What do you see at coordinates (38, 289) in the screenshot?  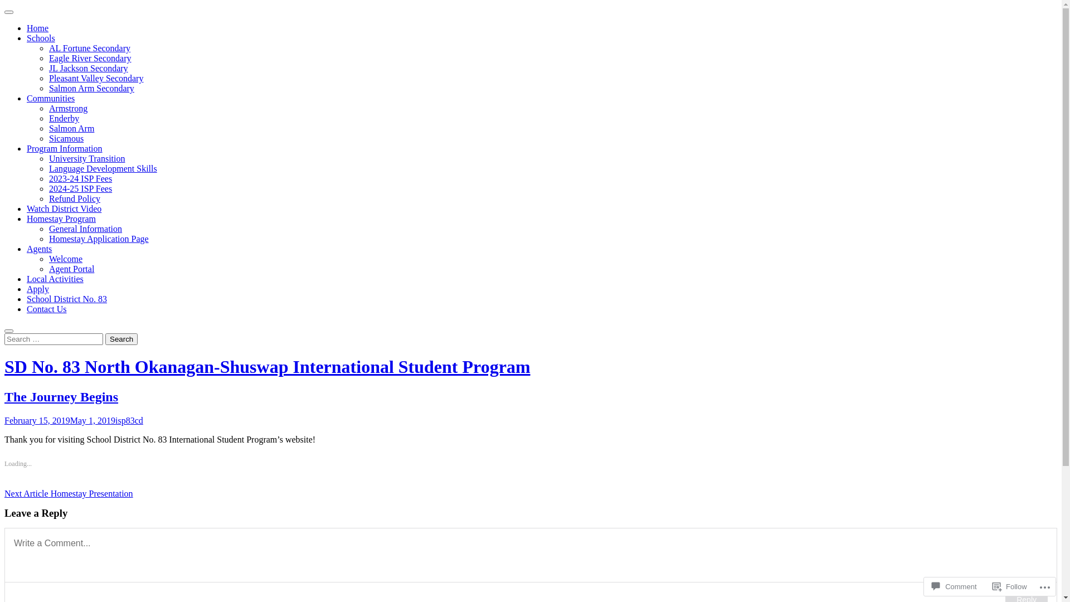 I see `Apply` at bounding box center [38, 289].